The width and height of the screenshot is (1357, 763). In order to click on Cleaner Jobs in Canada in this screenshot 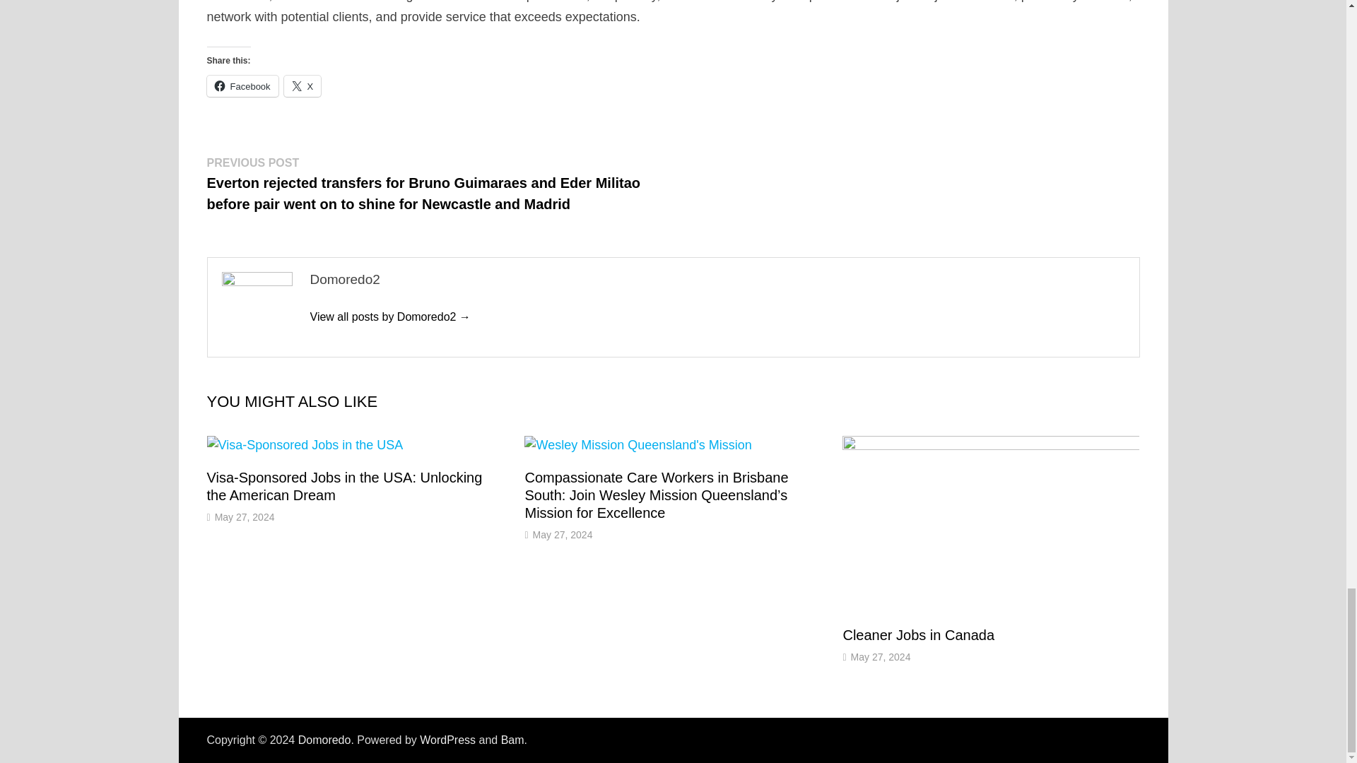, I will do `click(919, 634)`.